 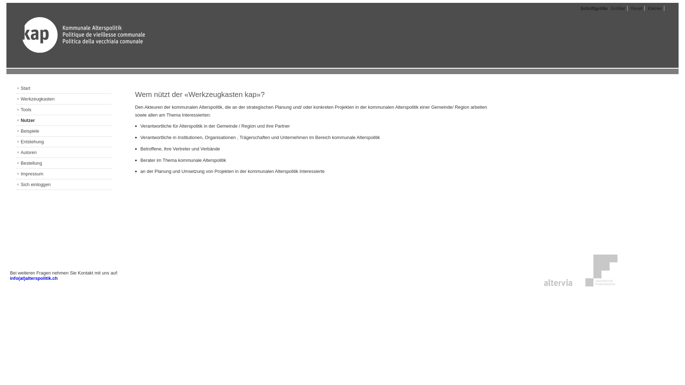 What do you see at coordinates (64, 88) in the screenshot?
I see `Start` at bounding box center [64, 88].